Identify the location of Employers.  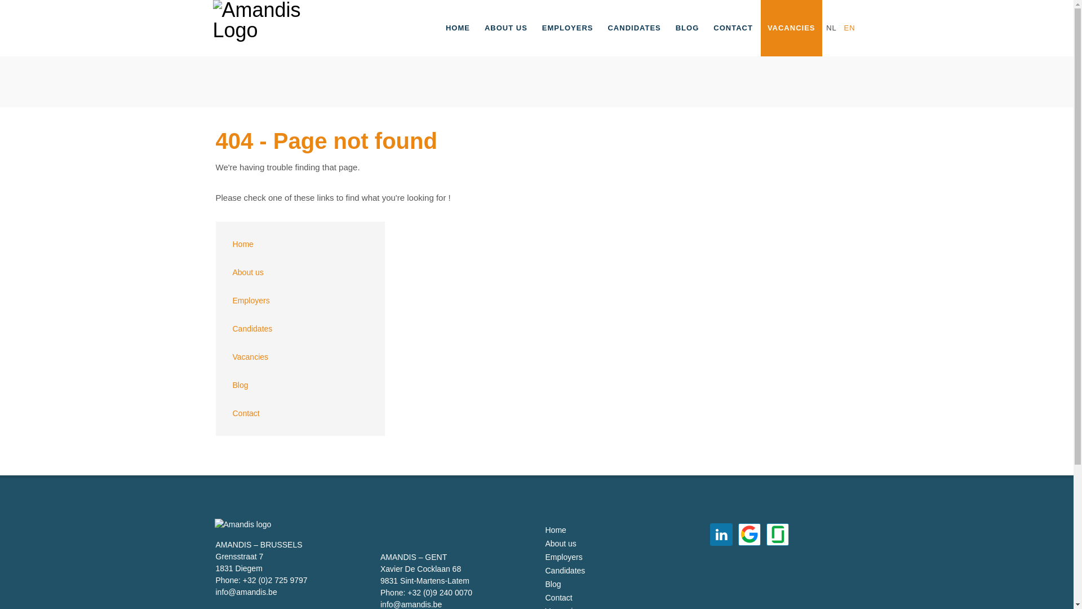
(300, 301).